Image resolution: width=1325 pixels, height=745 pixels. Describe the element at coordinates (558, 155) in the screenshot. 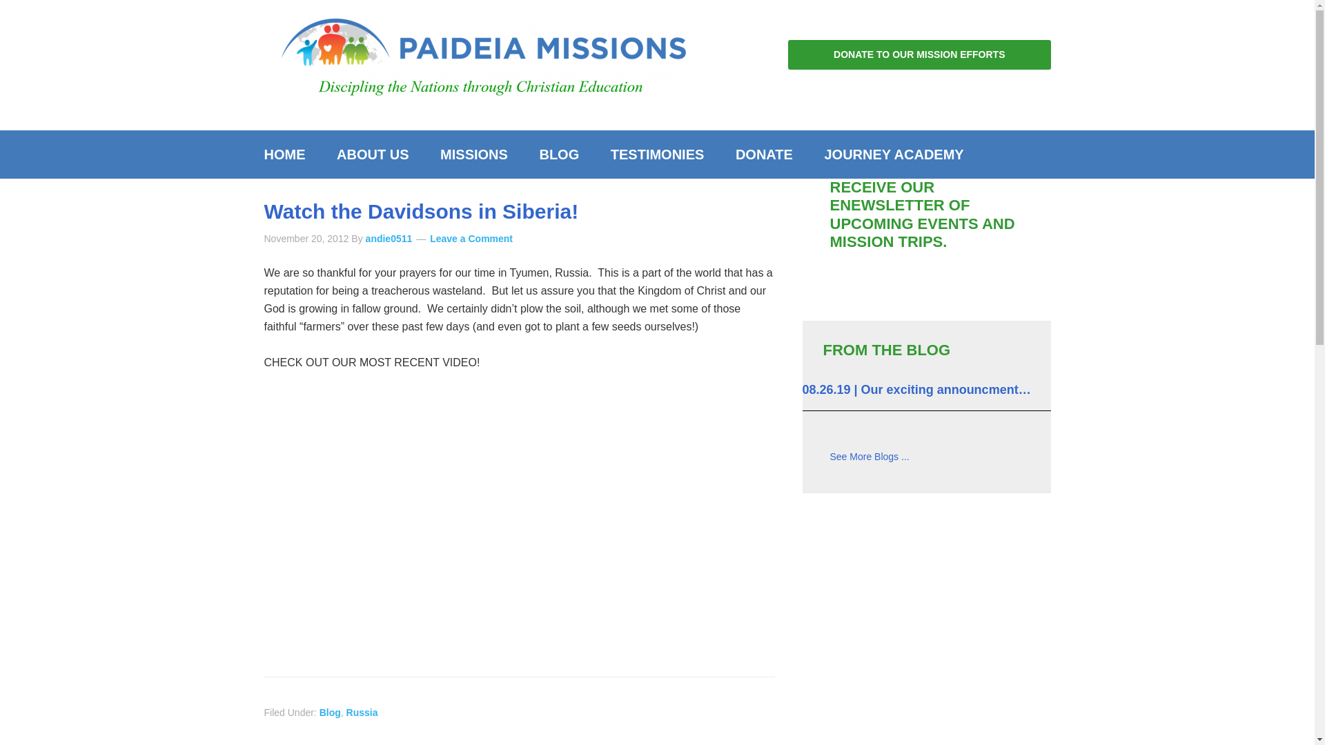

I see `BLOG` at that location.